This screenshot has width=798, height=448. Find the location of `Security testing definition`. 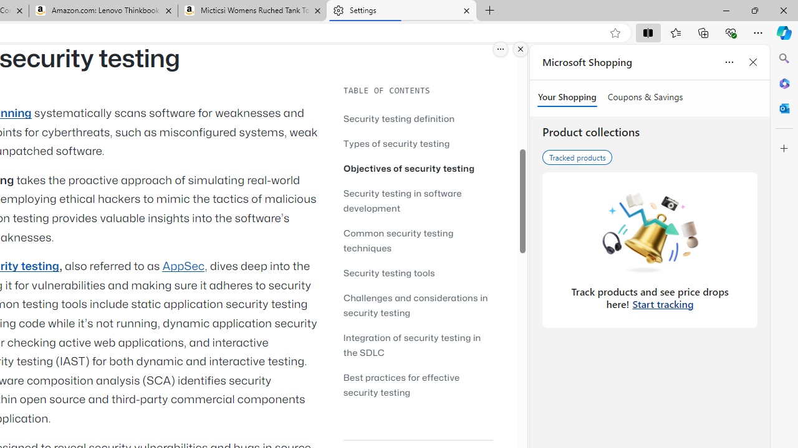

Security testing definition is located at coordinates (418, 118).